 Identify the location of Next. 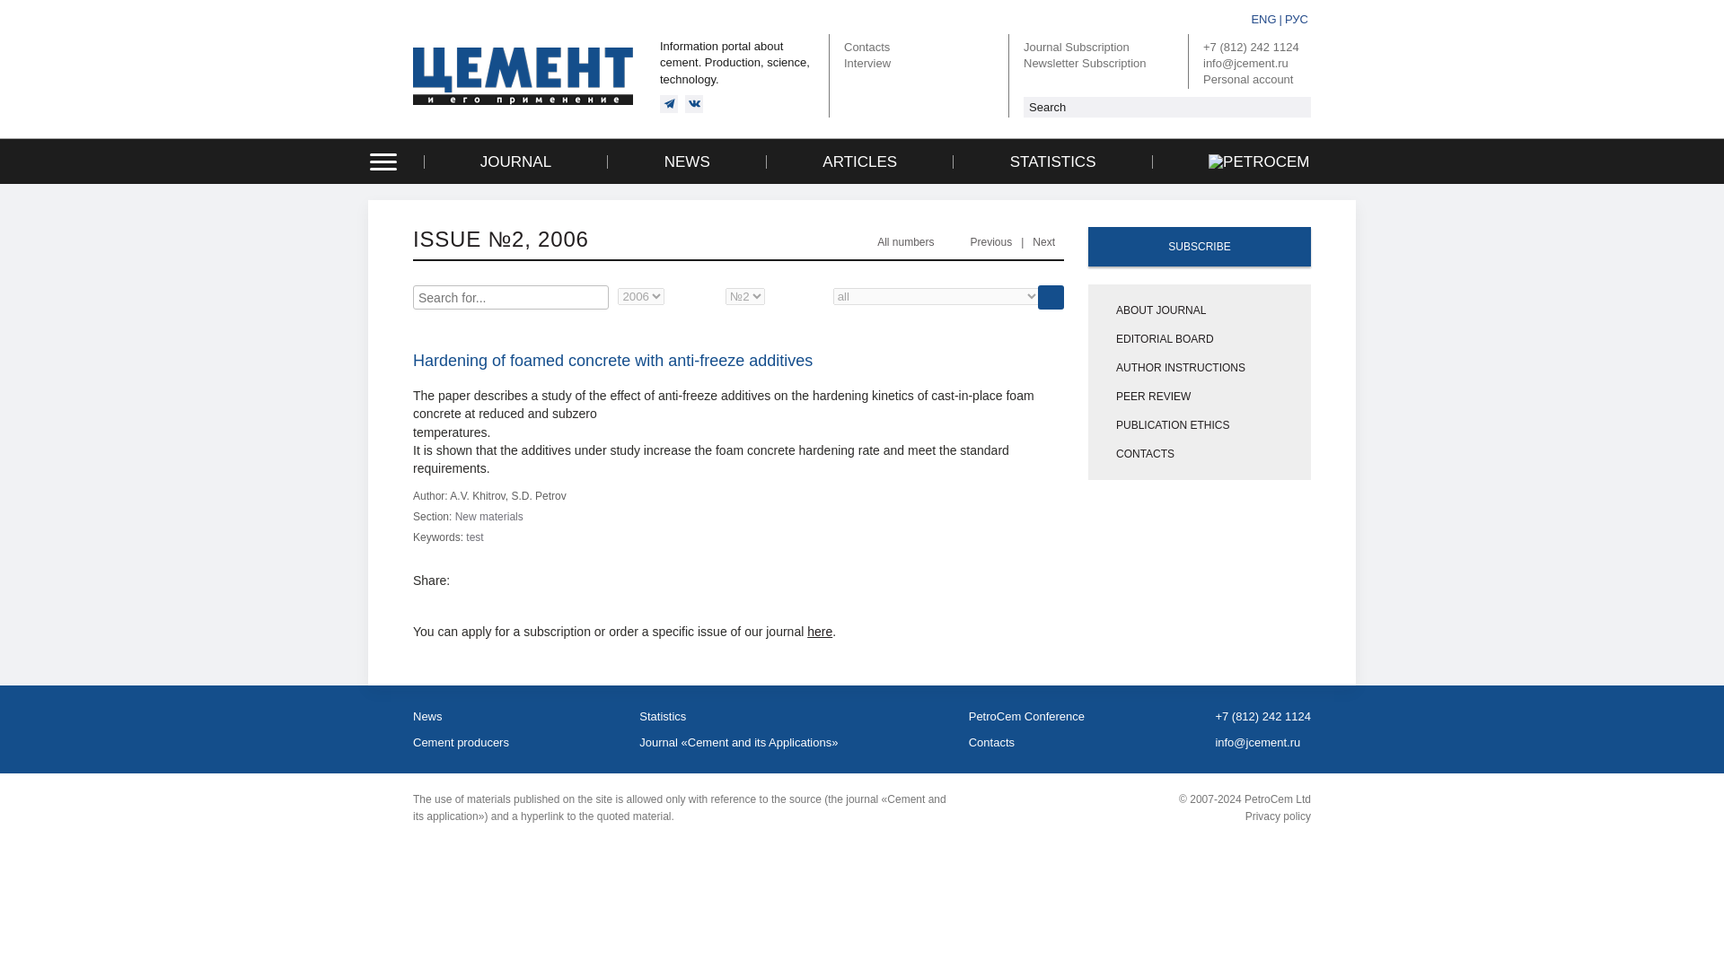
(1043, 242).